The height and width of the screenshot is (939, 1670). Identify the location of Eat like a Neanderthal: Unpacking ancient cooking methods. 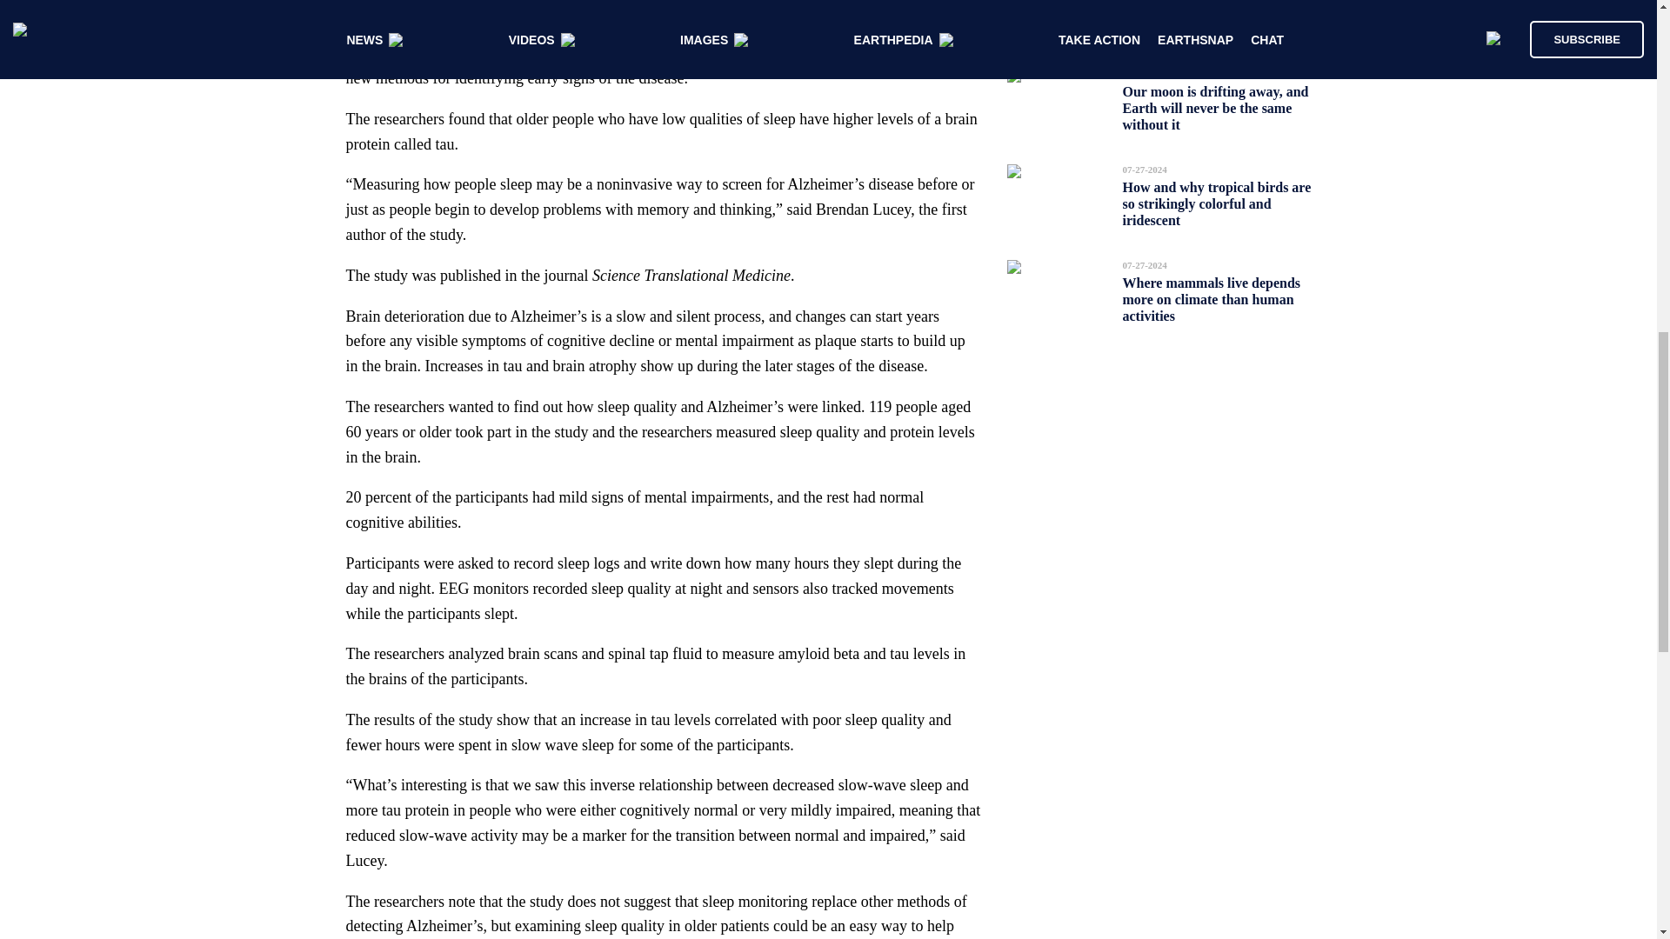
(1203, 23).